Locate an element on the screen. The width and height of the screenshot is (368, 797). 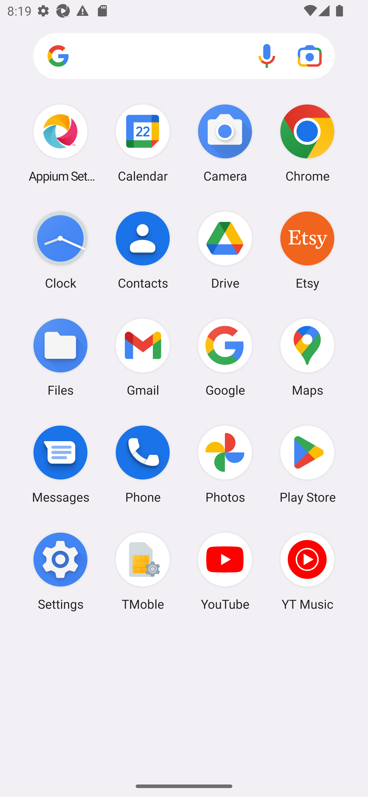
Contacts is located at coordinates (143, 250).